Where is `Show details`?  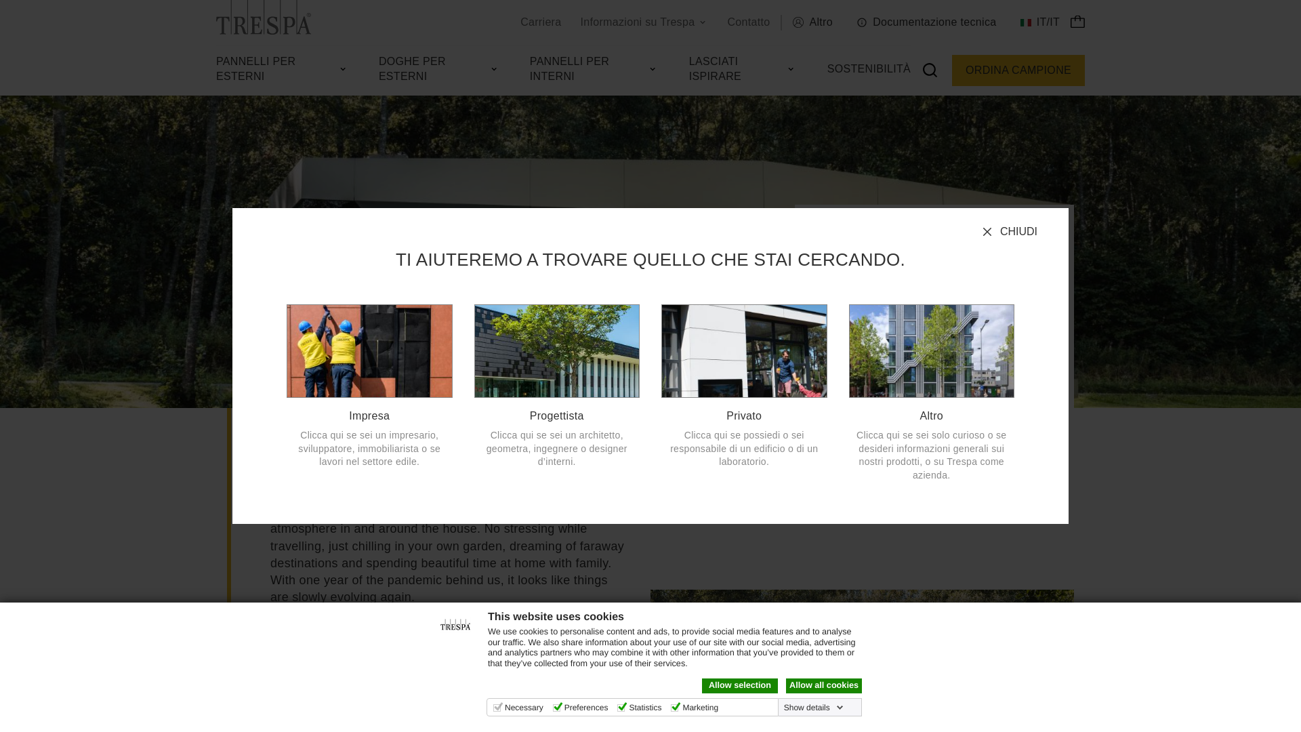 Show details is located at coordinates (814, 707).